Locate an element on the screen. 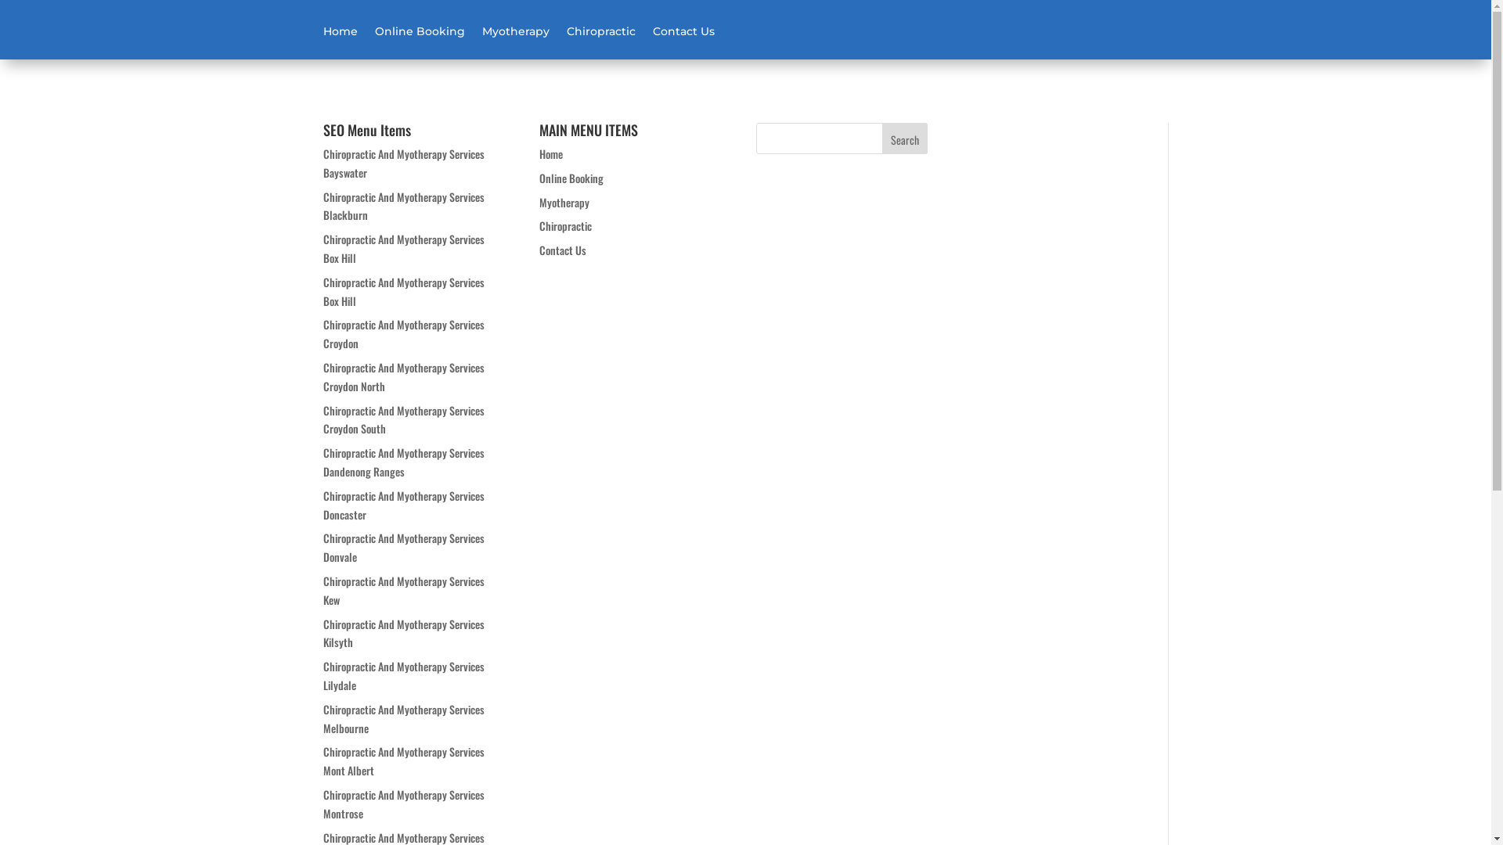  Chiropractic And Myotherapy Services Doncaster is located at coordinates (403, 505).